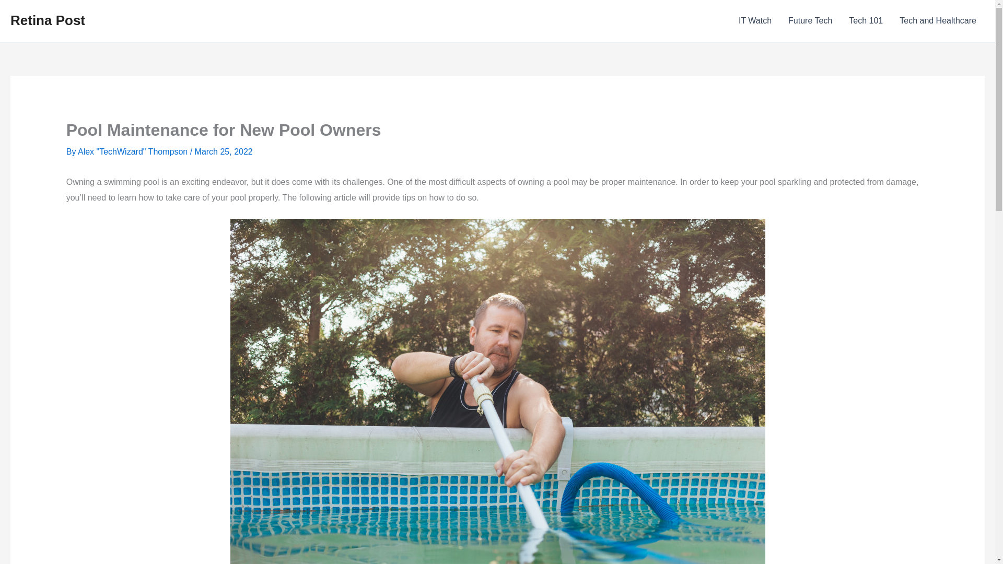  Describe the element at coordinates (48, 20) in the screenshot. I see `Retina Post` at that location.